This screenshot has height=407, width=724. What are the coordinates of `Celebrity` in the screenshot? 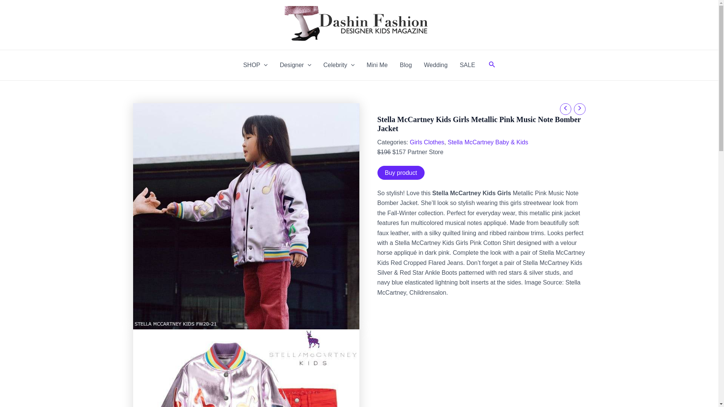 It's located at (339, 65).